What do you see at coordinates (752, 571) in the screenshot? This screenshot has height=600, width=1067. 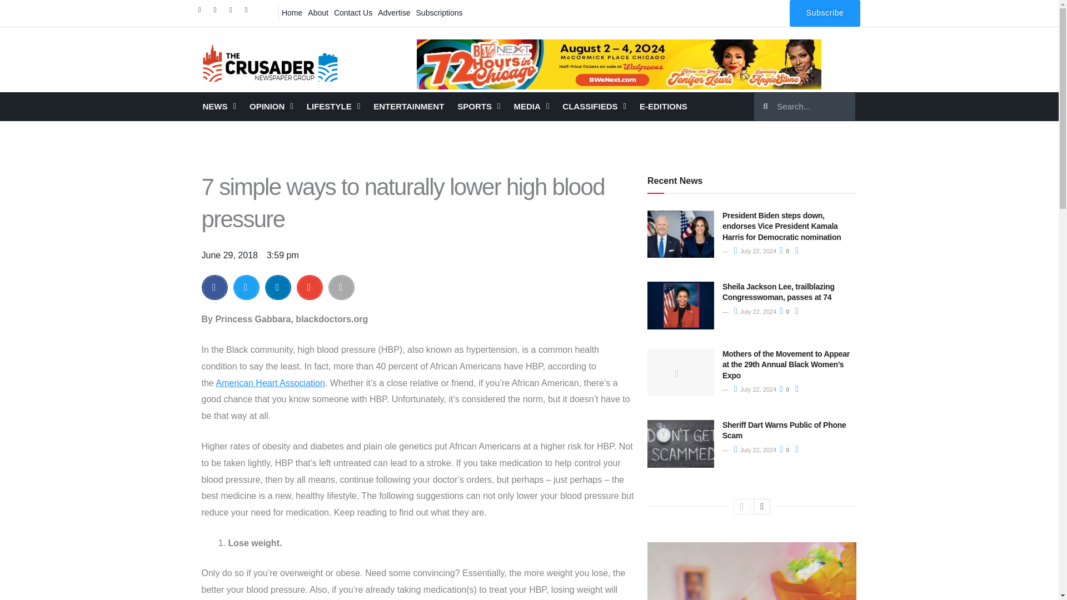 I see `50th Anniversary-Lottery-RIGHT VERTICAL BANNER` at bounding box center [752, 571].